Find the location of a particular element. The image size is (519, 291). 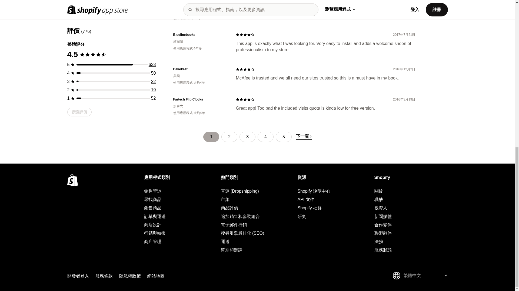

Dekokast is located at coordinates (200, 69).